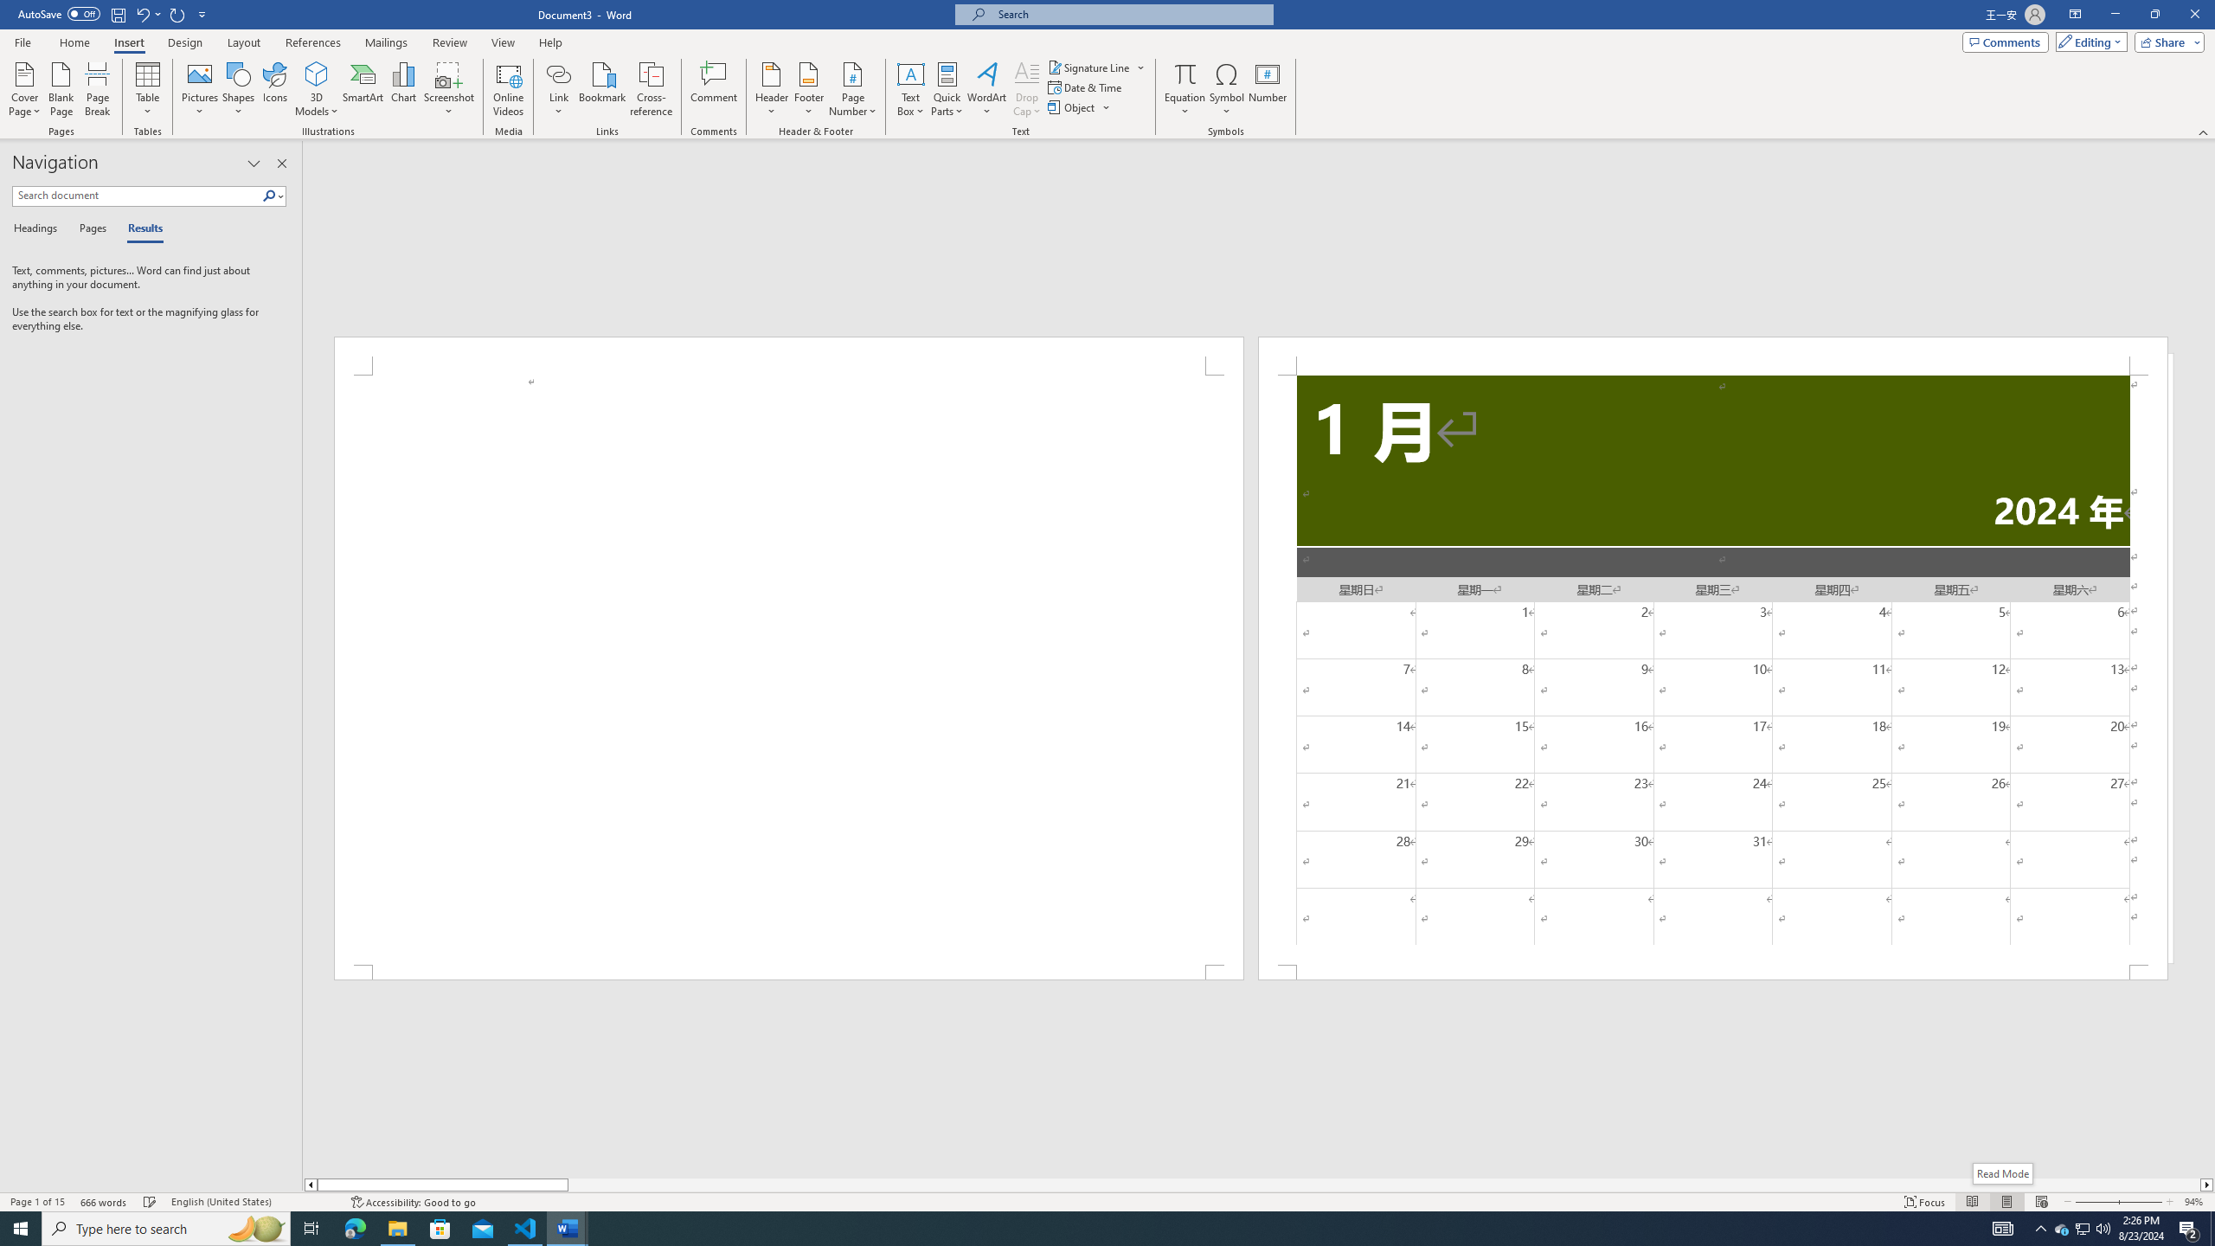  I want to click on Column right, so click(2207, 1185).